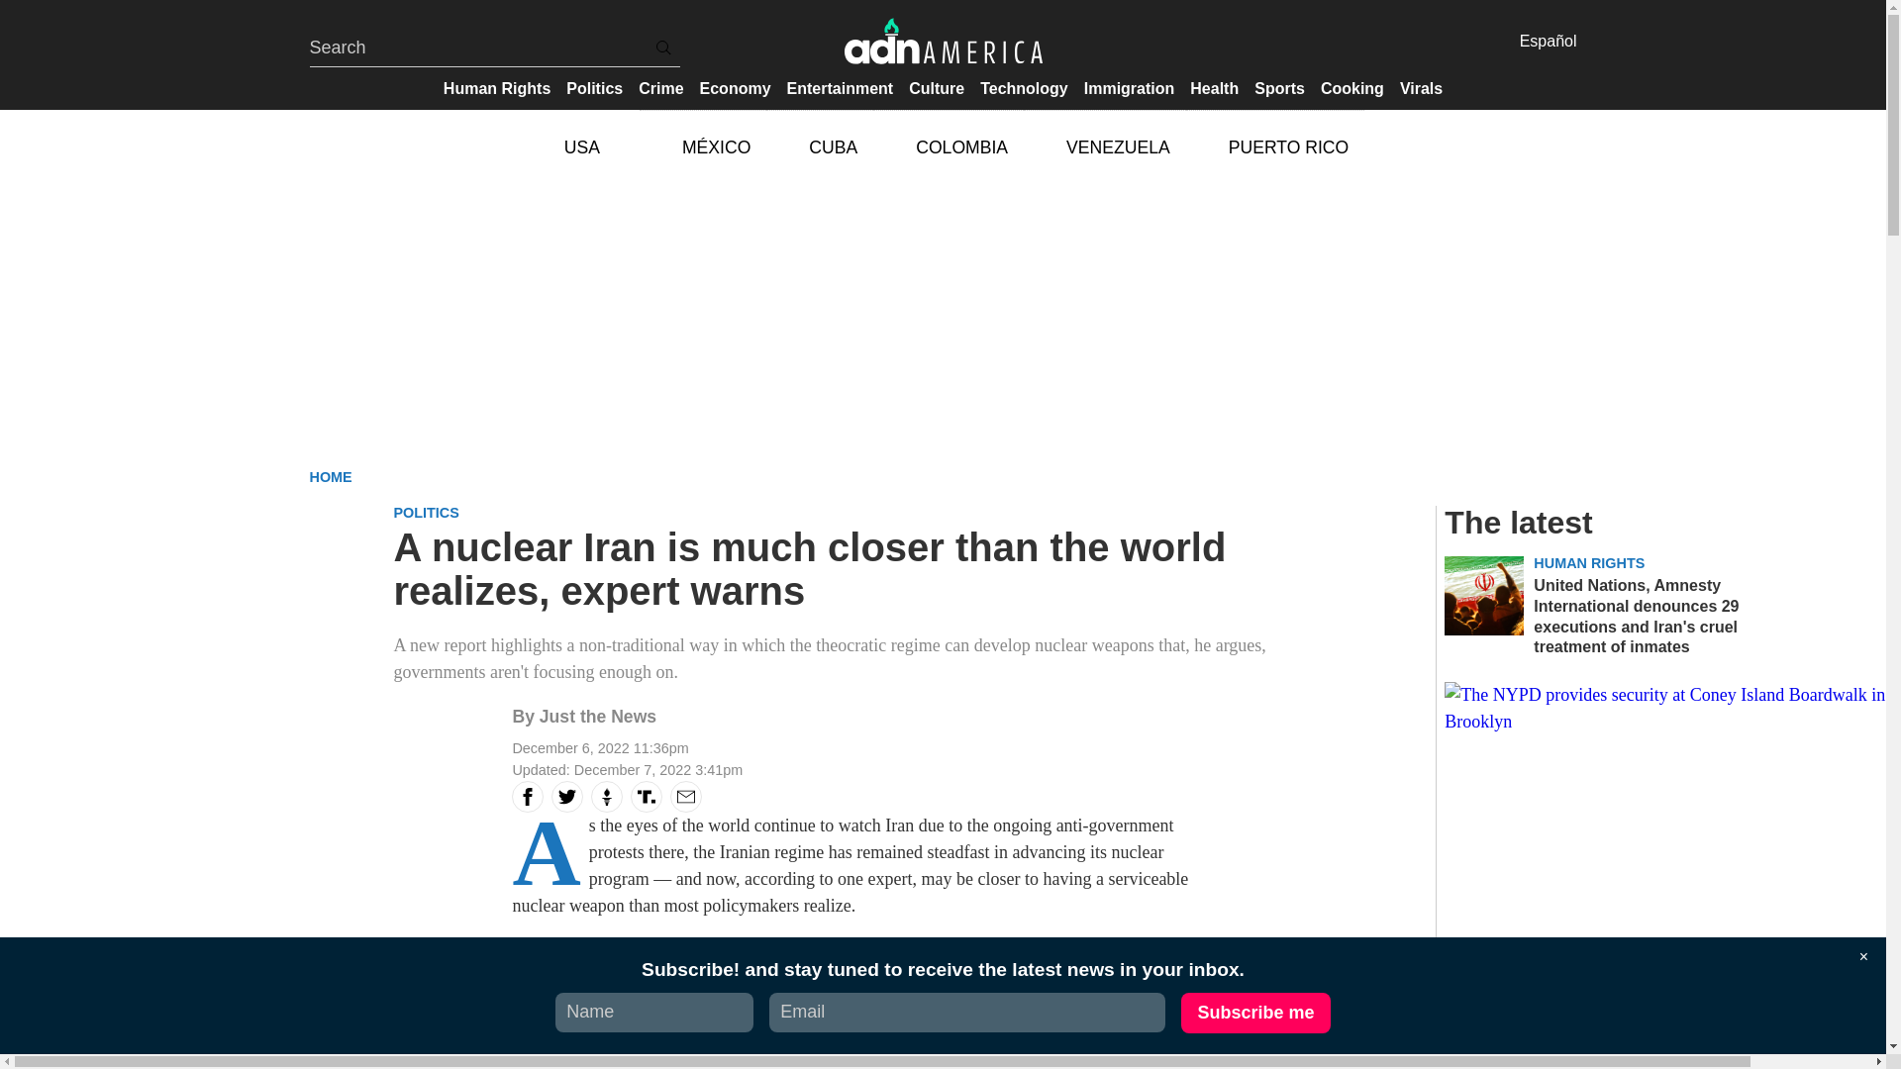  What do you see at coordinates (819, 146) in the screenshot?
I see `CUBA` at bounding box center [819, 146].